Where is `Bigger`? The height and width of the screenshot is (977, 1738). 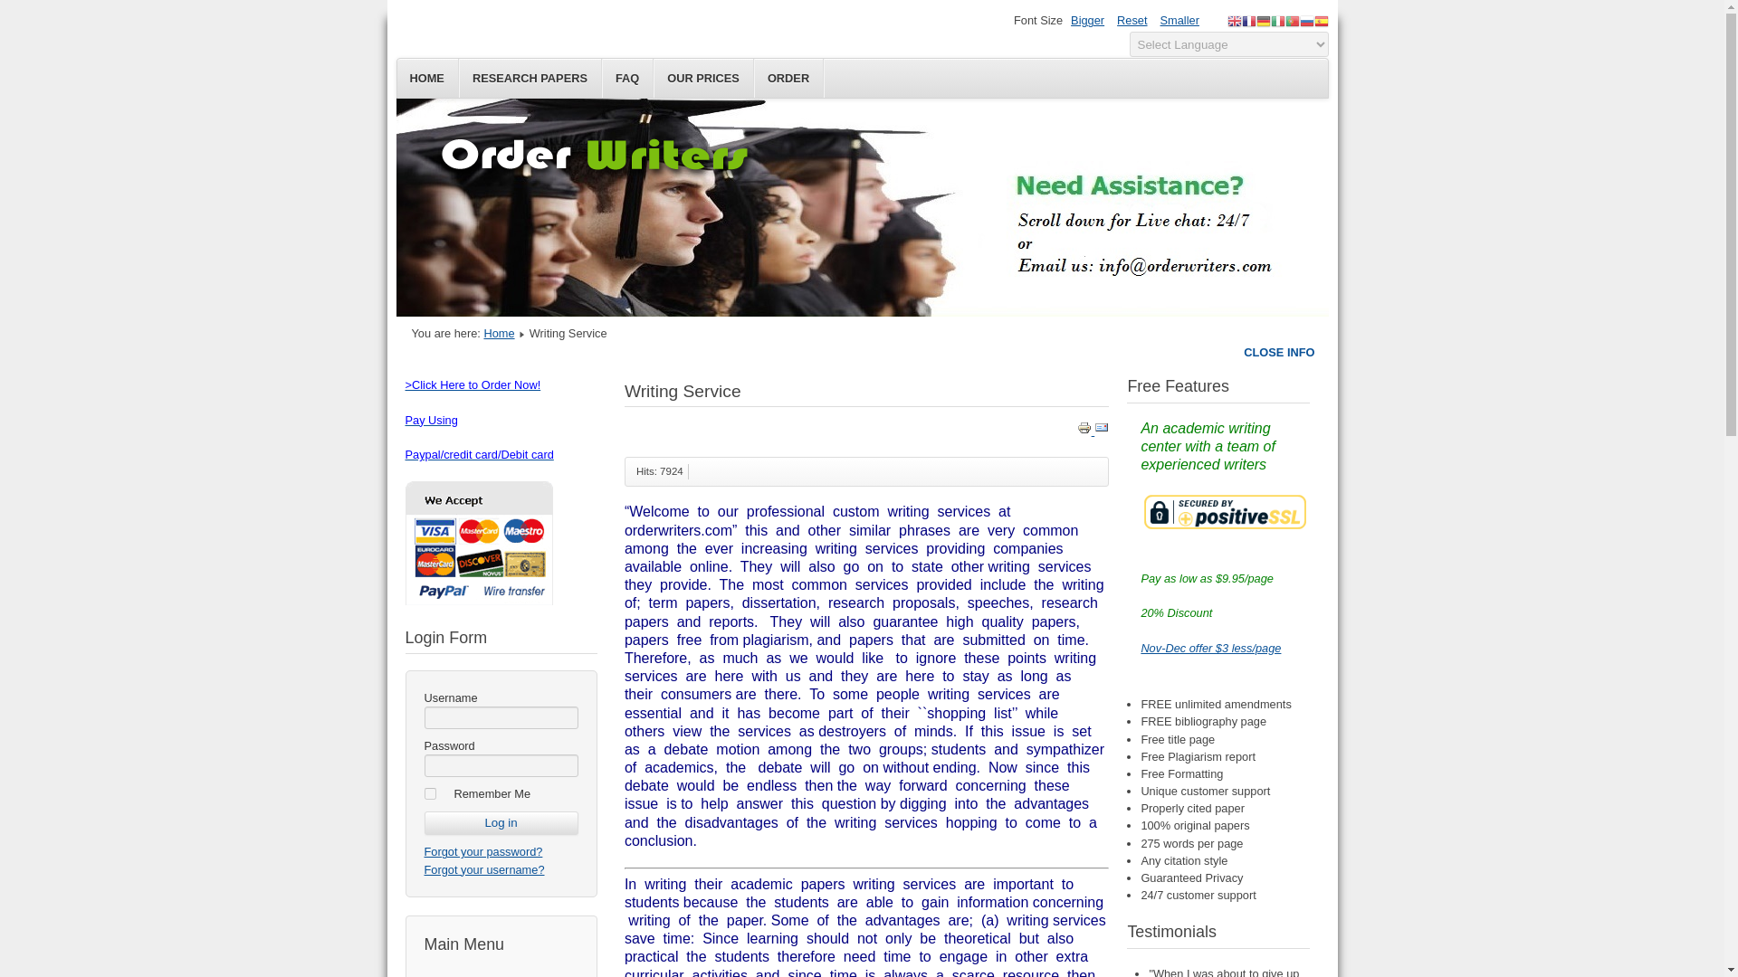
Bigger is located at coordinates (1087, 20).